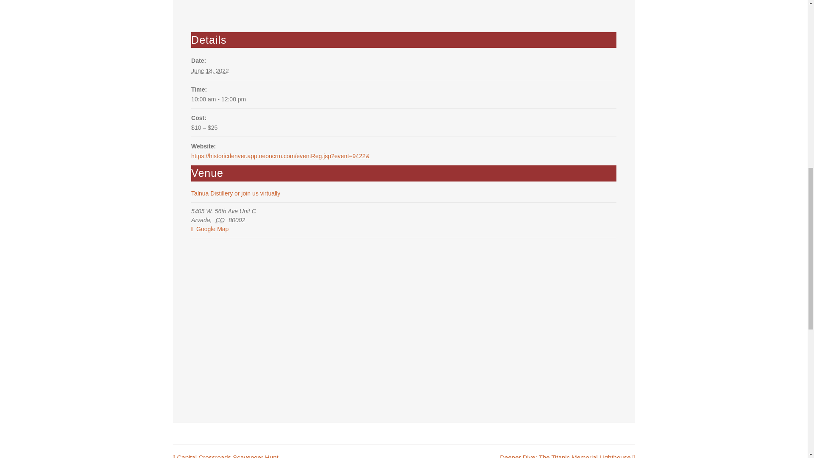 This screenshot has width=814, height=458. Describe the element at coordinates (565, 456) in the screenshot. I see `Deeper Dive: The Titanic Memorial Lighthouse` at that location.